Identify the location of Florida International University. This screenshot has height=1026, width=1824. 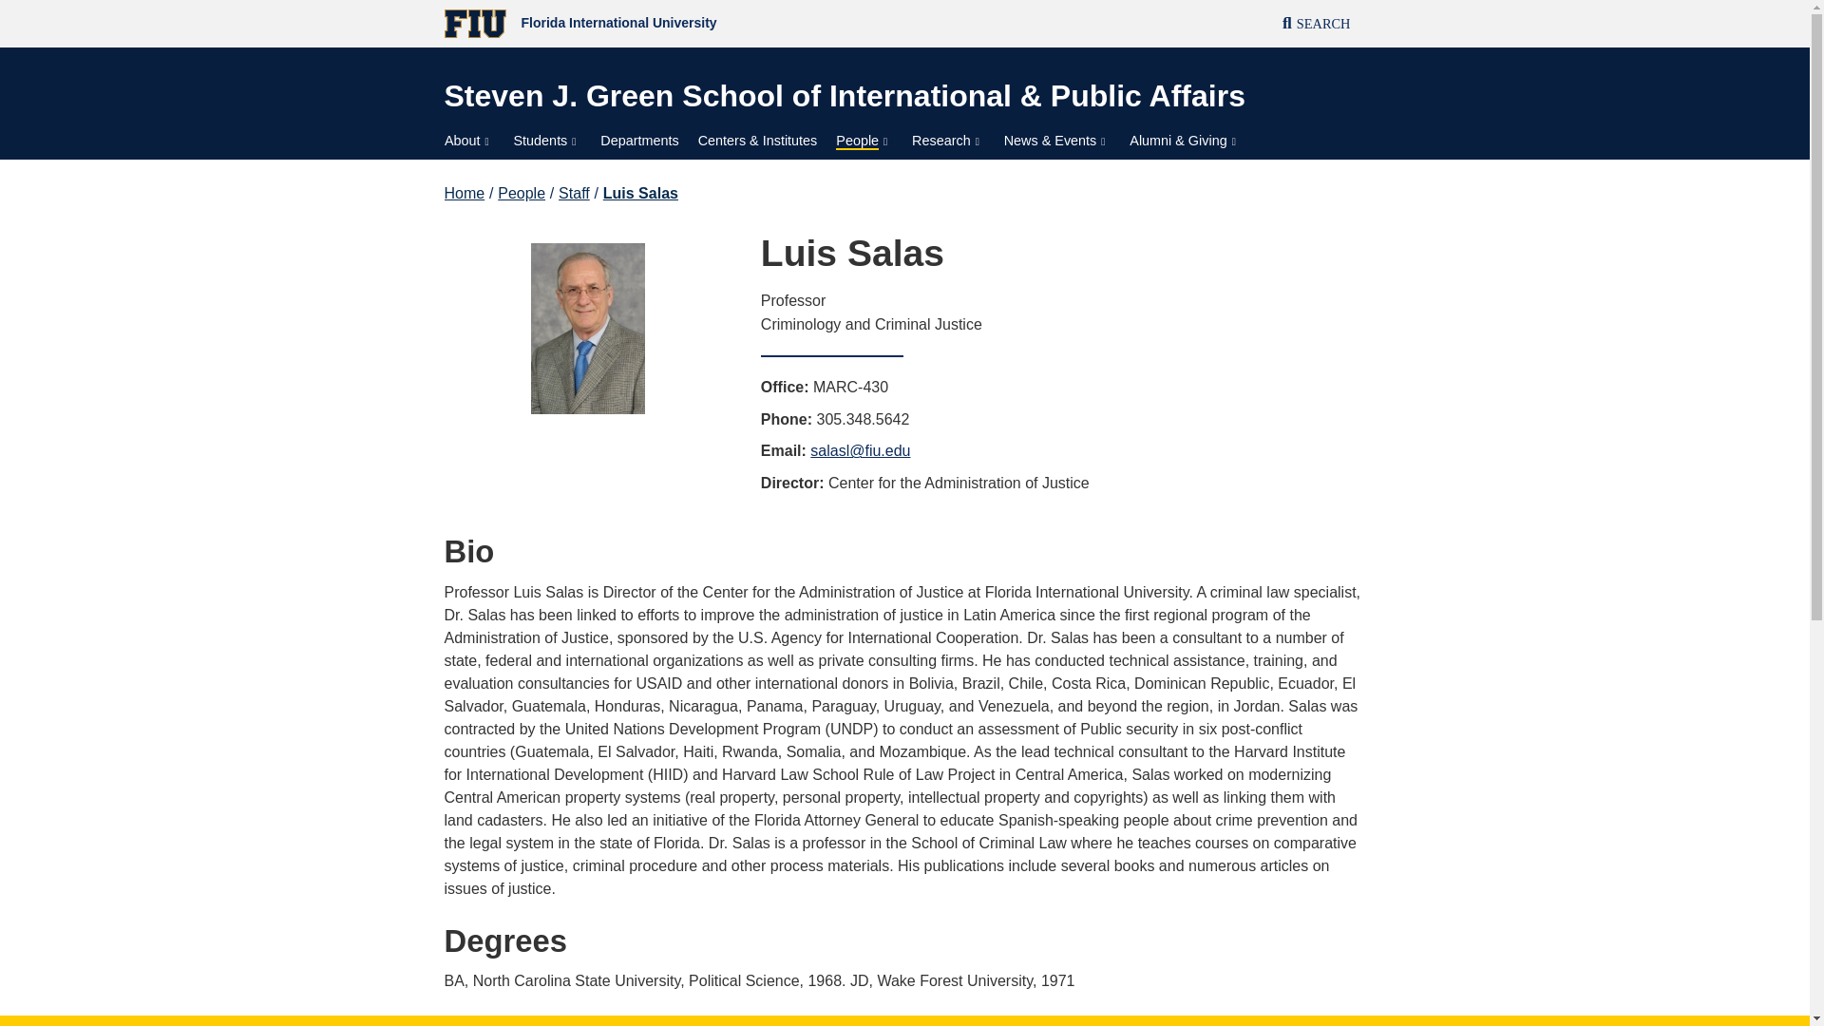
(674, 24).